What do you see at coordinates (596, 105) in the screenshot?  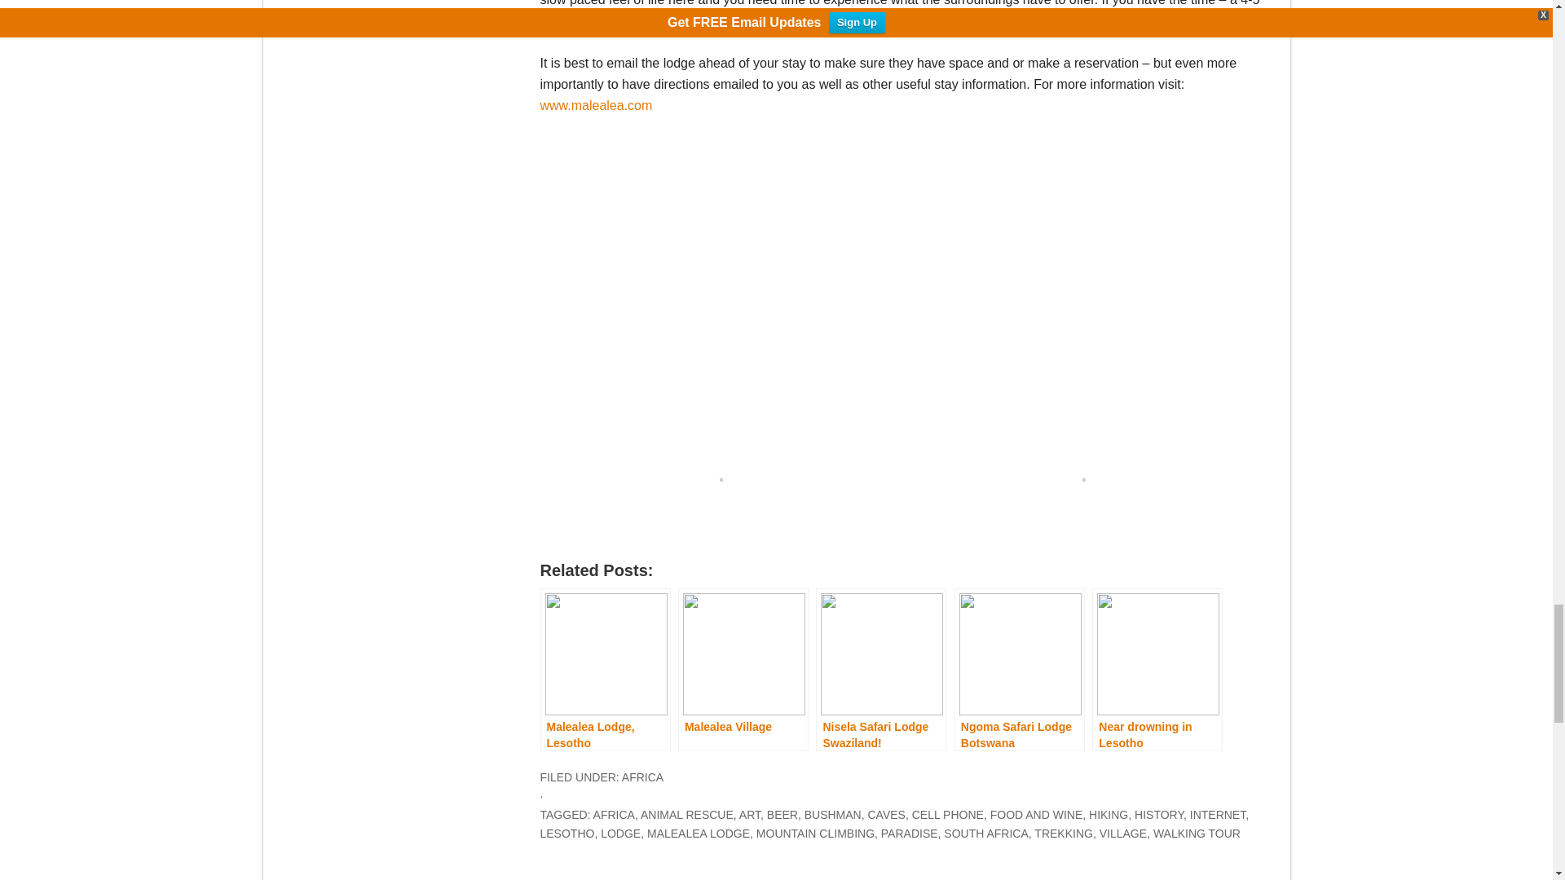 I see `www.malealea.com` at bounding box center [596, 105].